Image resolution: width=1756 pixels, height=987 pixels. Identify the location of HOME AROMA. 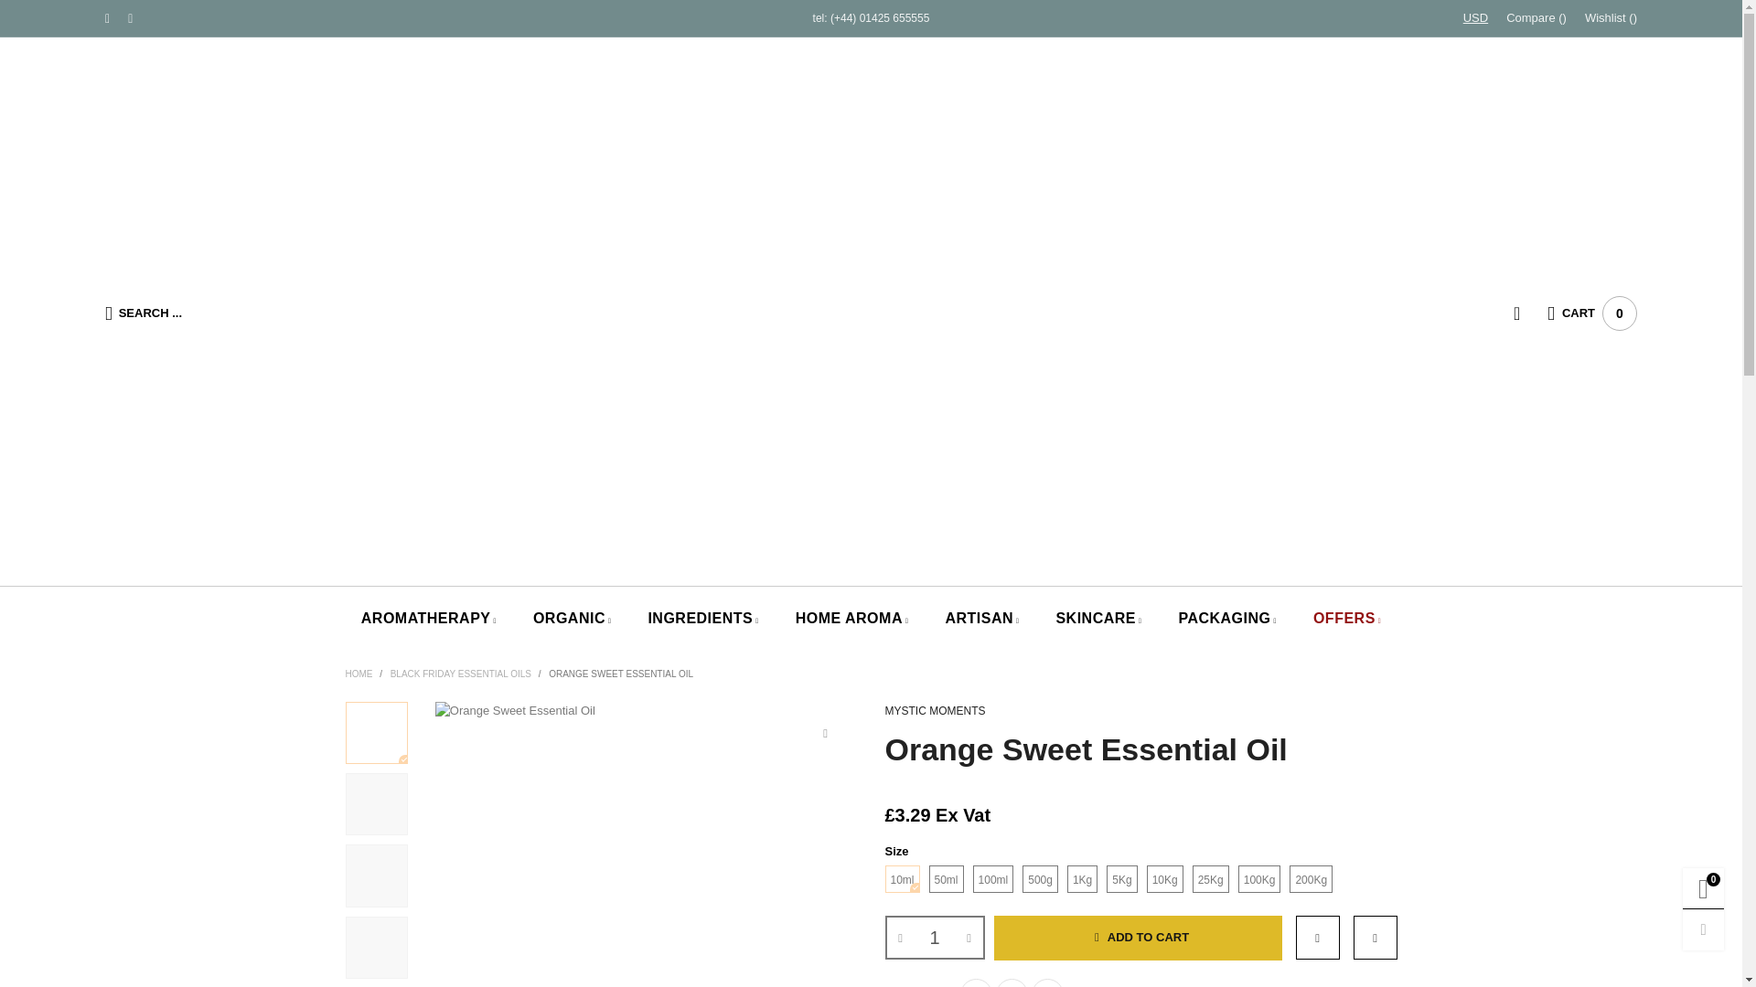
(852, 620).